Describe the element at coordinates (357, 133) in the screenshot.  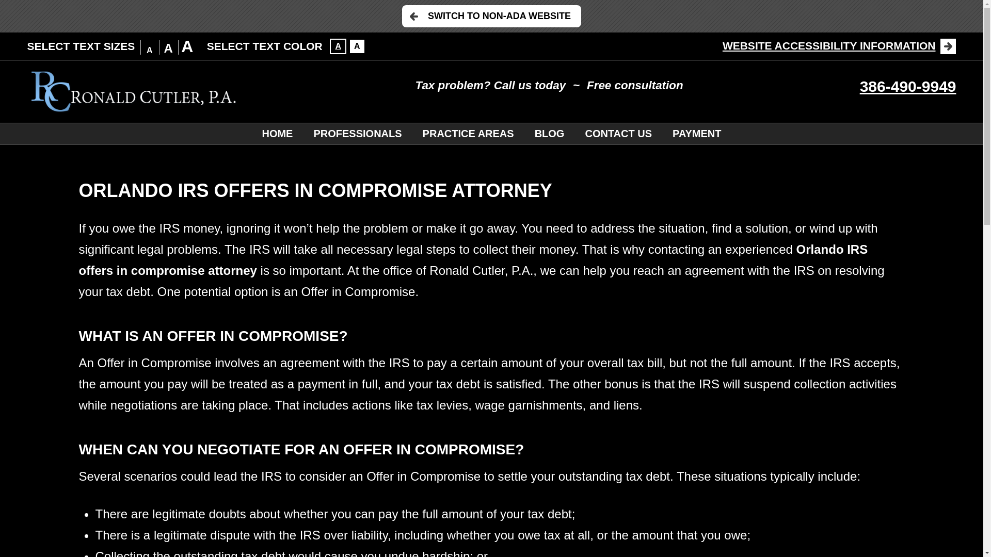
I see `PROFESSIONALS` at that location.